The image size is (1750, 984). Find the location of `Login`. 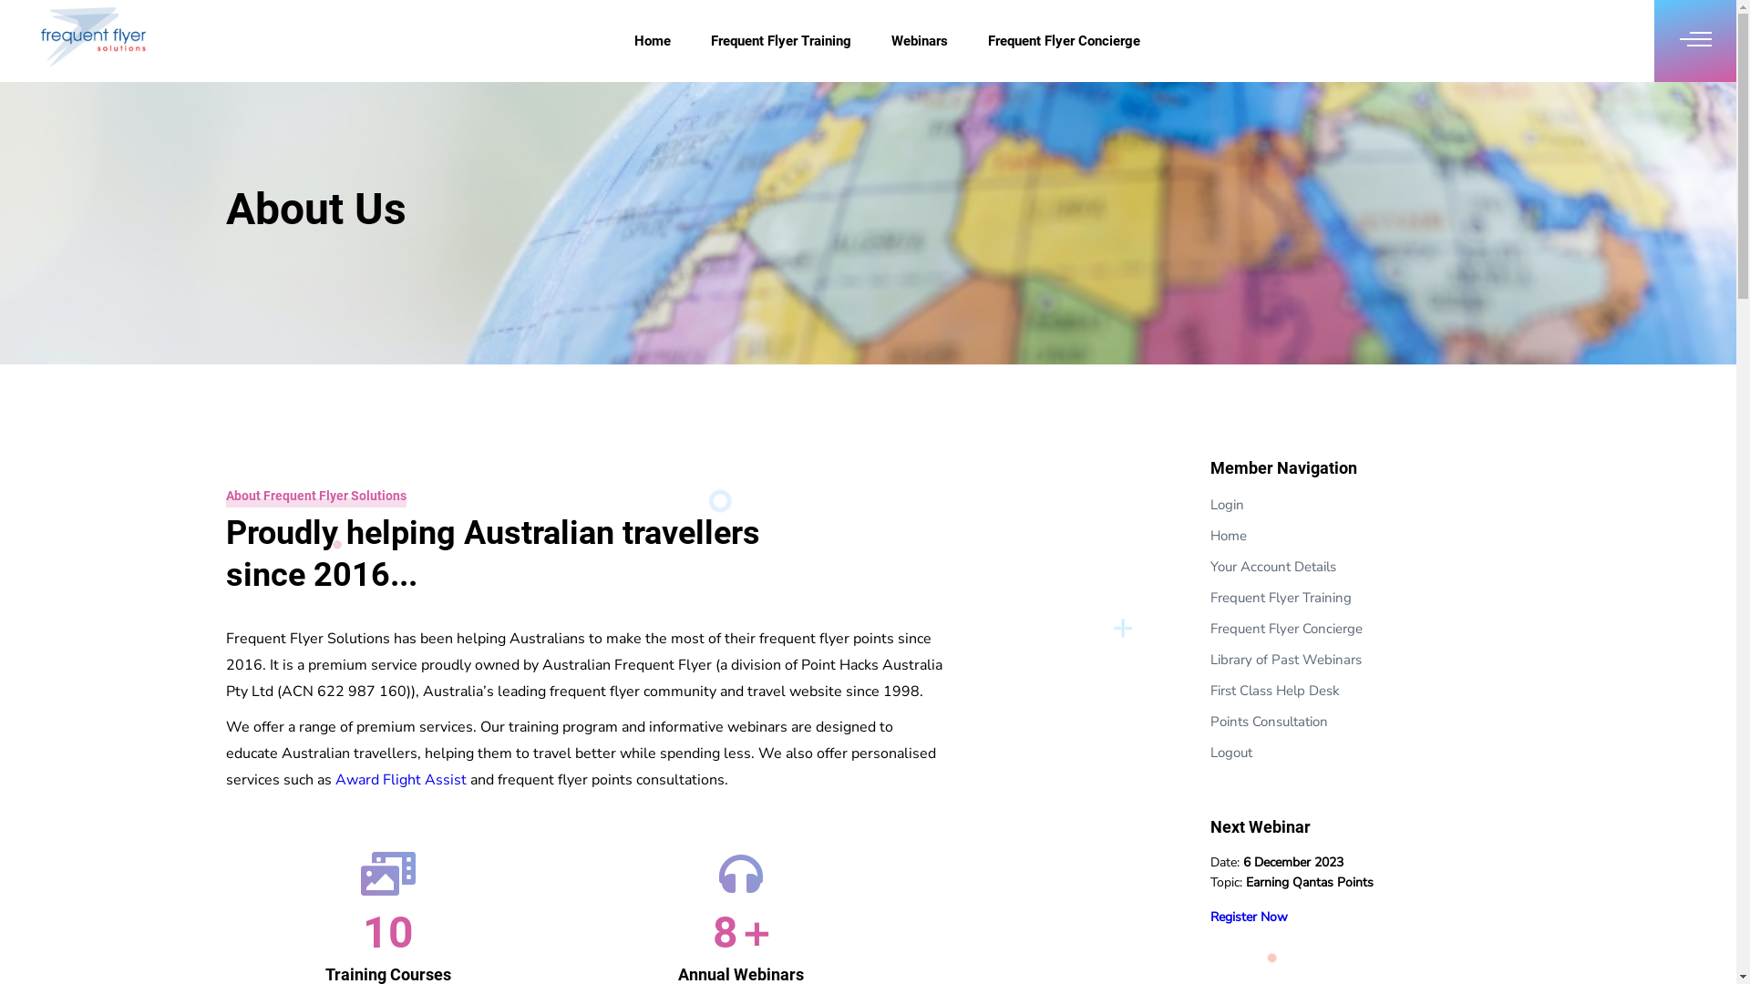

Login is located at coordinates (1227, 505).